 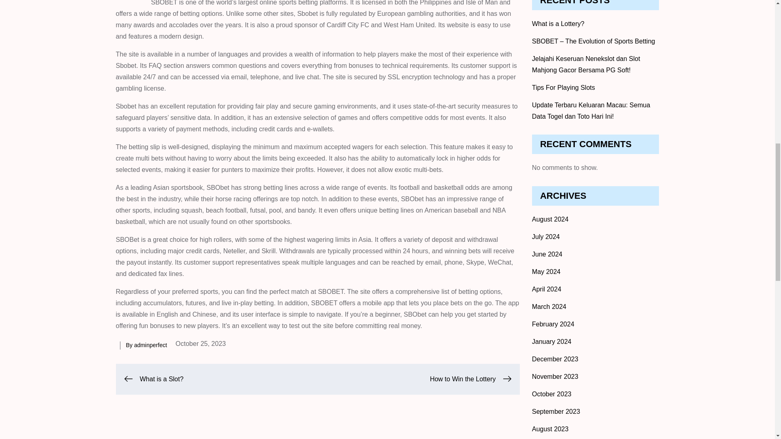 What do you see at coordinates (552, 394) in the screenshot?
I see `October 2023` at bounding box center [552, 394].